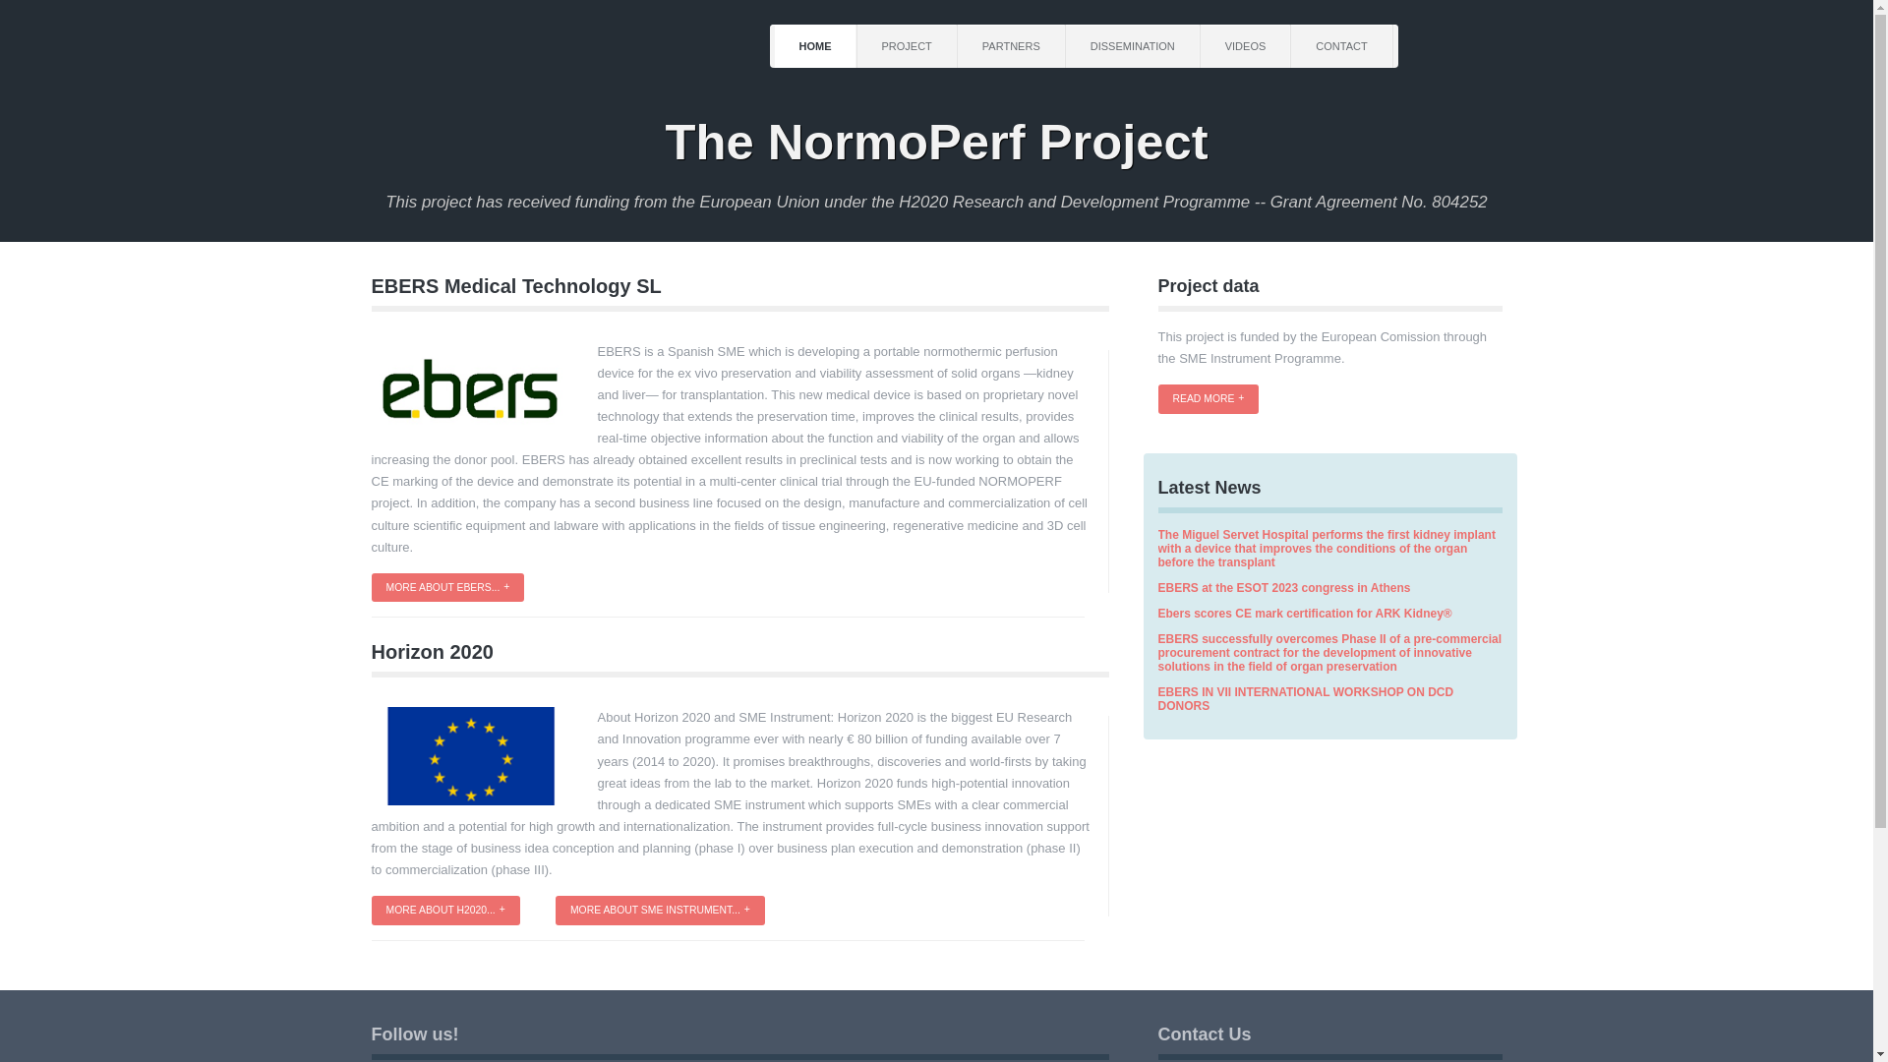 The height and width of the screenshot is (1062, 1888). I want to click on EBERS IN VII INTERNATIONAL WORKSHOP ON DCD DONORS, so click(1306, 698).